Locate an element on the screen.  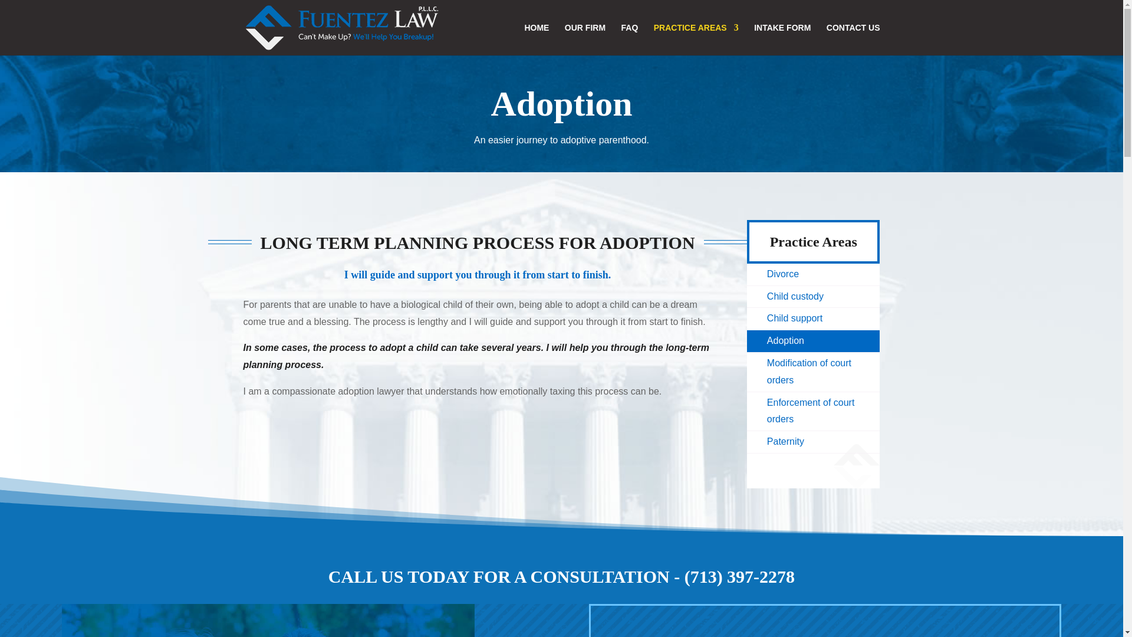
Paternity is located at coordinates (813, 442).